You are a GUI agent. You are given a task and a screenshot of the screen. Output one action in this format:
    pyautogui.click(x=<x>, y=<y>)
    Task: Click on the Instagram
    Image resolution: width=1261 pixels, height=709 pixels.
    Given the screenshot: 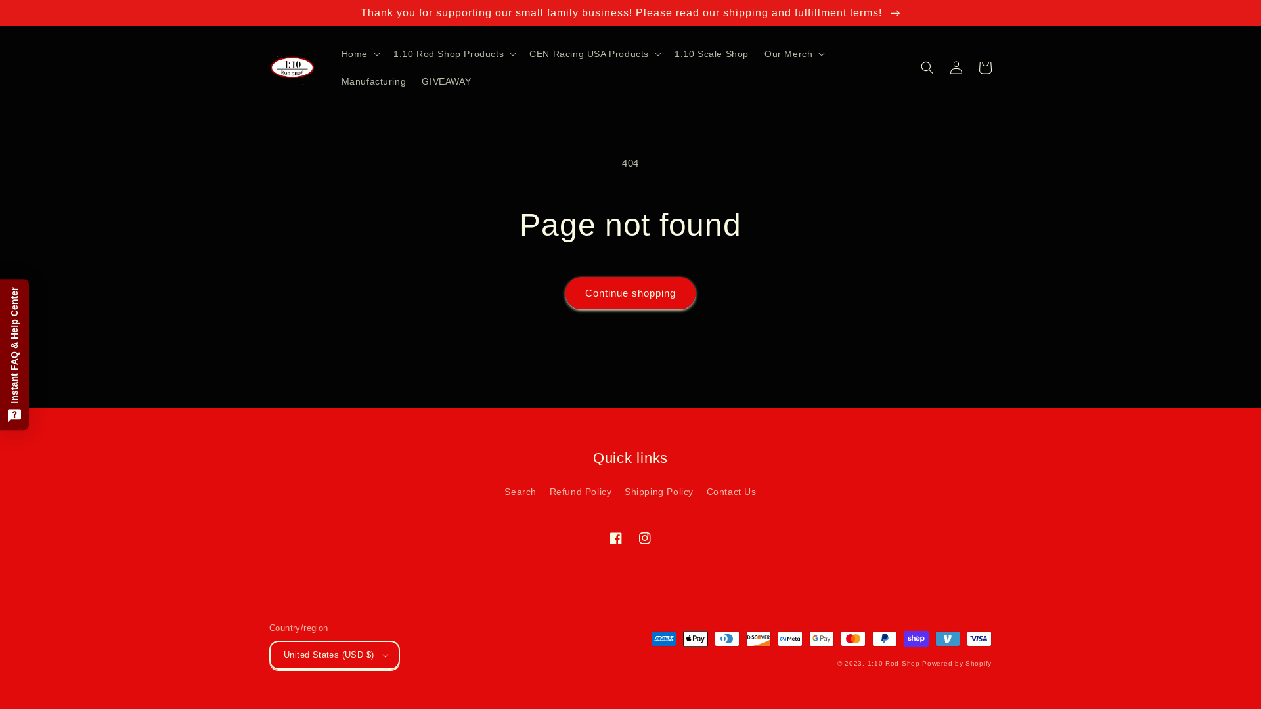 What is the action you would take?
    pyautogui.click(x=645, y=538)
    